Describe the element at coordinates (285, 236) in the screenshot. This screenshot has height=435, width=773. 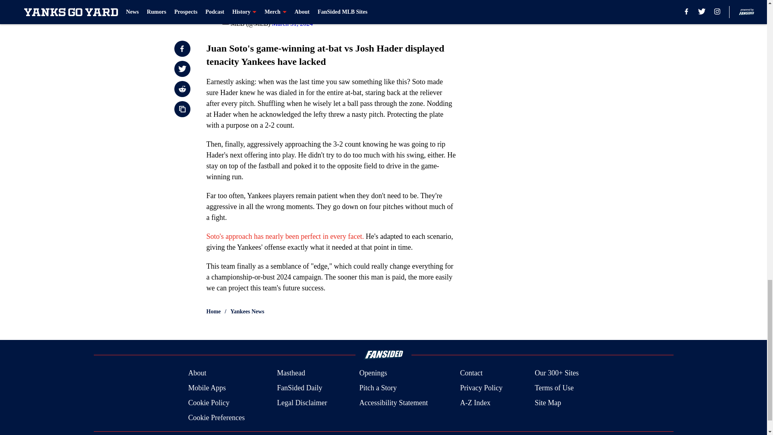
I see `Soto's approach has nearly been perfect in every facet.` at that location.